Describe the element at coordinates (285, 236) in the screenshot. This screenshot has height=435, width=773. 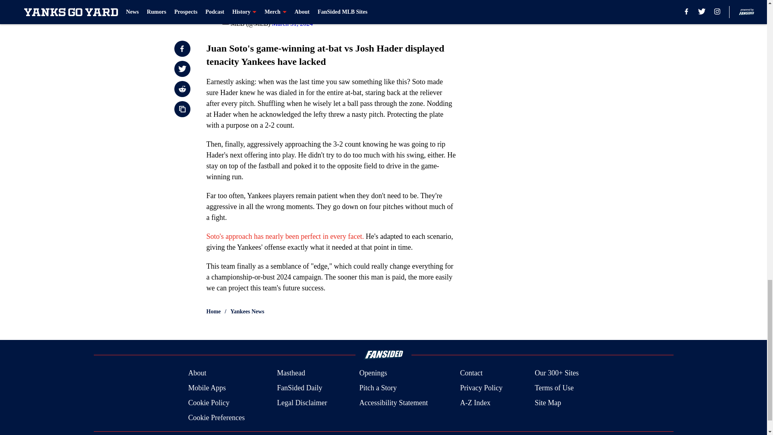
I see `Soto's approach has nearly been perfect in every facet.` at that location.